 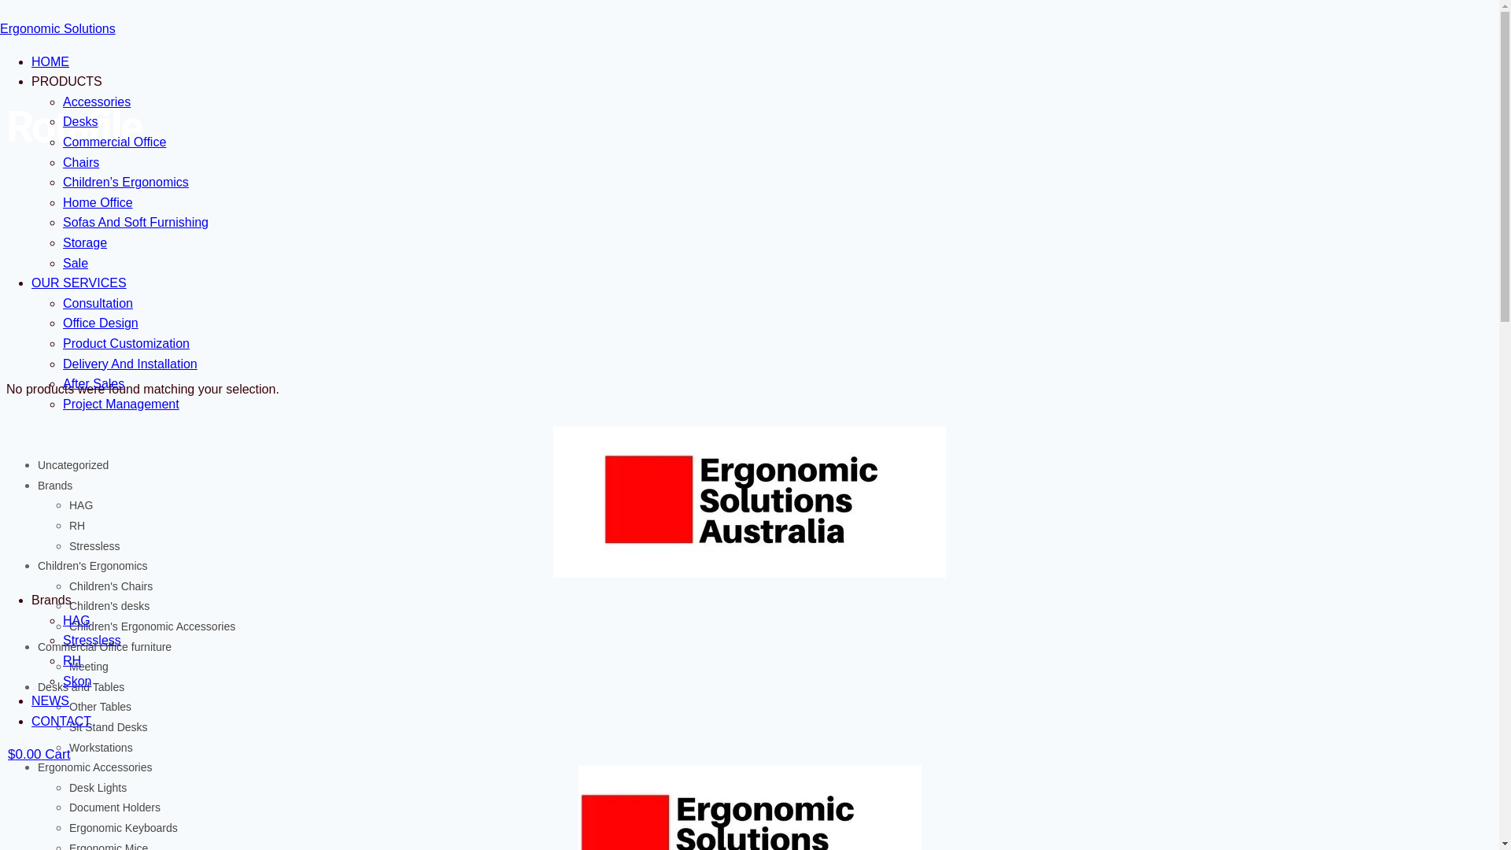 I want to click on Children's desks, so click(x=109, y=606).